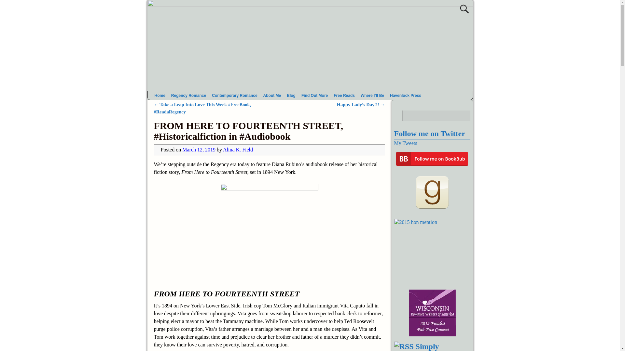 The height and width of the screenshot is (351, 625). Describe the element at coordinates (406, 95) in the screenshot. I see `Havenlock Press` at that location.